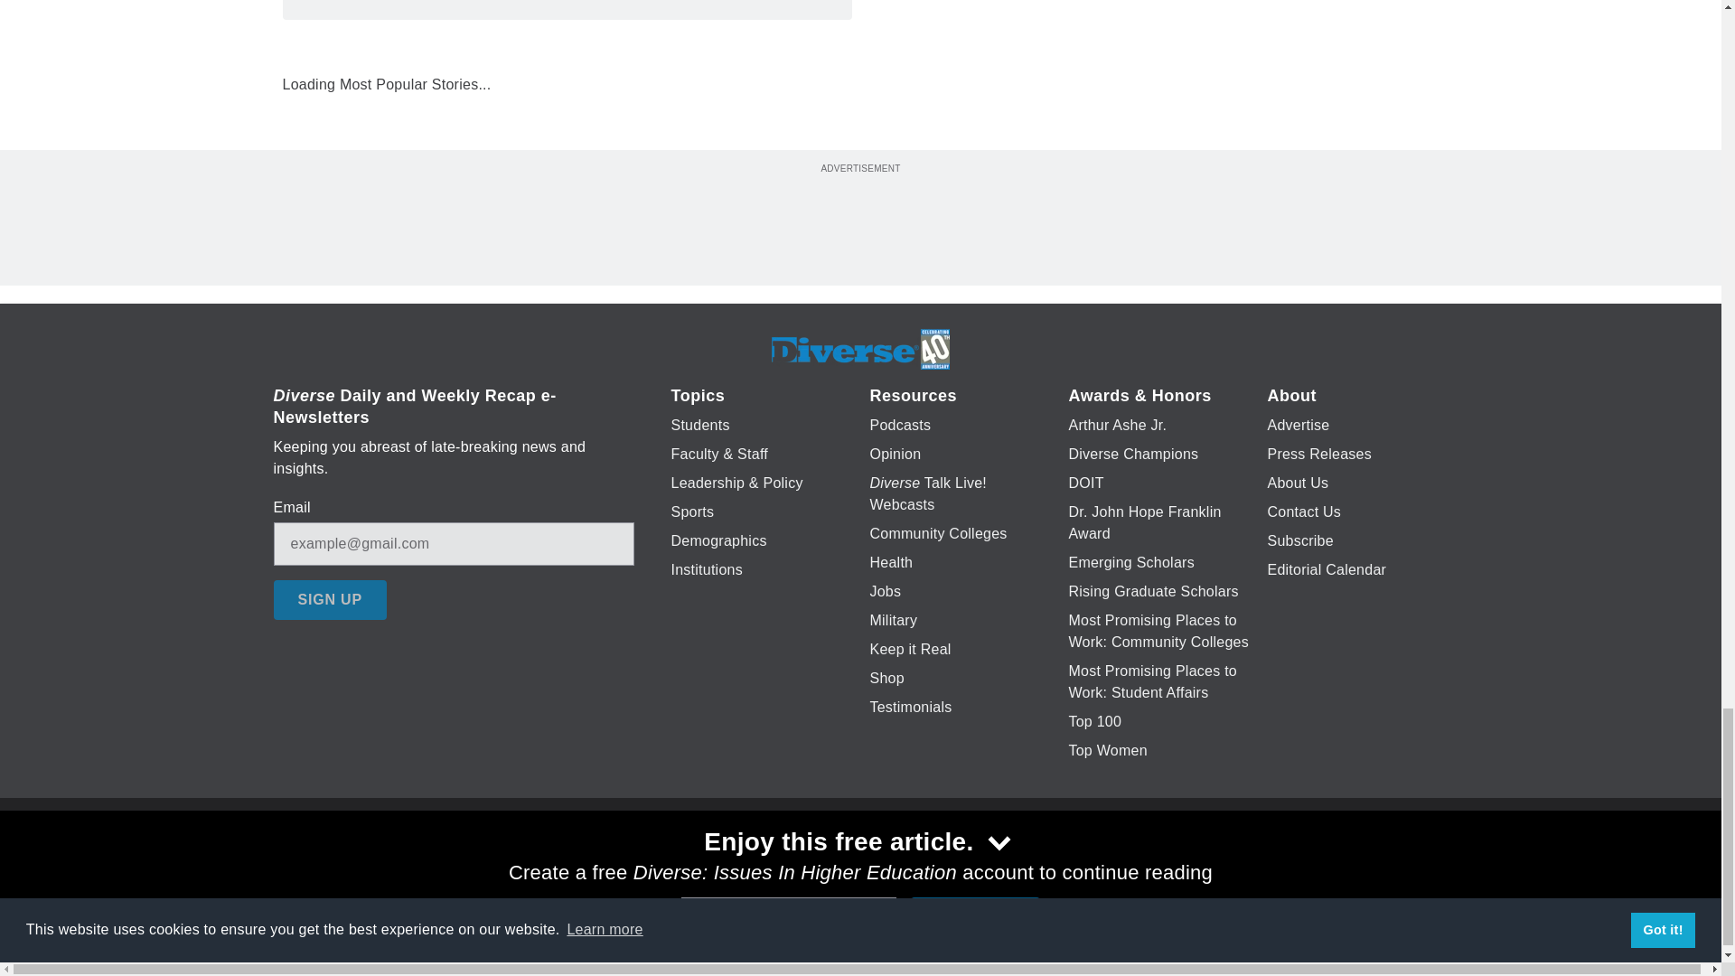 This screenshot has width=1735, height=976. I want to click on LinkedIn icon, so click(856, 866).